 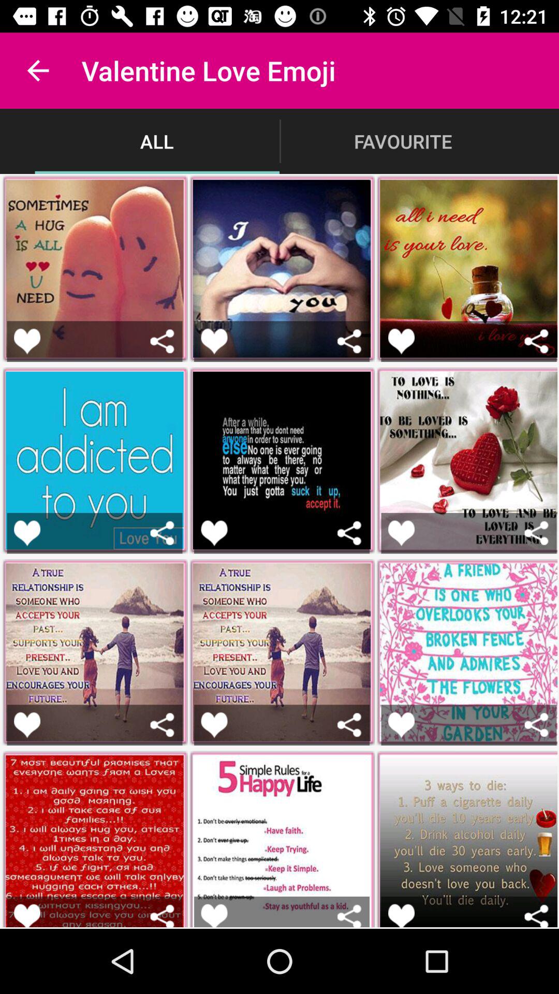 What do you see at coordinates (163, 341) in the screenshot?
I see `share the emoji` at bounding box center [163, 341].